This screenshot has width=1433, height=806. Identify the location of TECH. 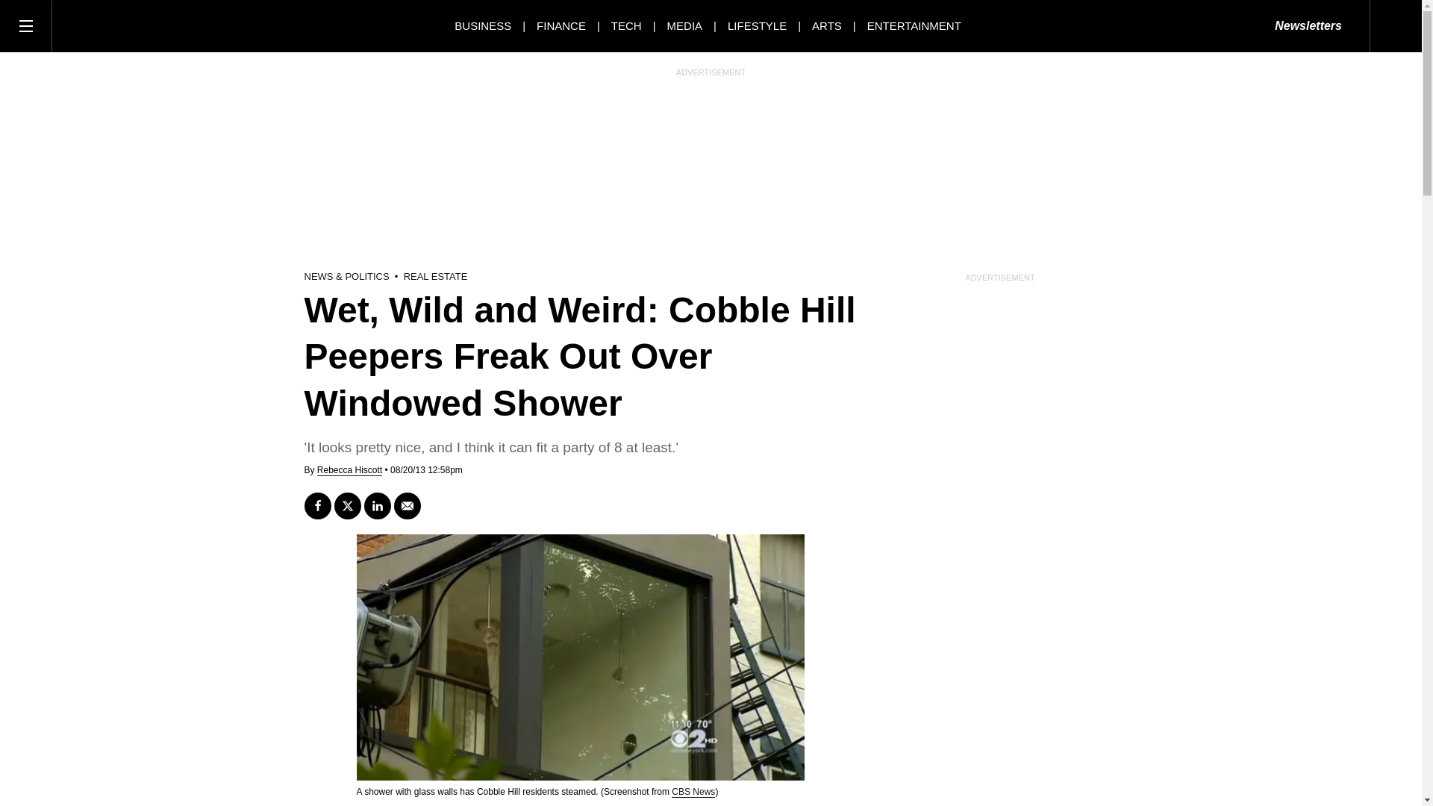
(627, 25).